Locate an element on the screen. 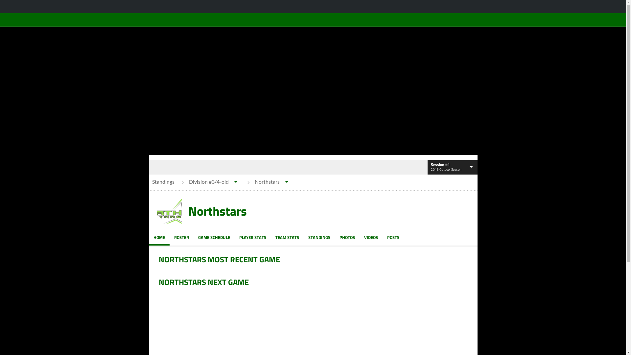 The height and width of the screenshot is (355, 631). ROSTER is located at coordinates (181, 238).